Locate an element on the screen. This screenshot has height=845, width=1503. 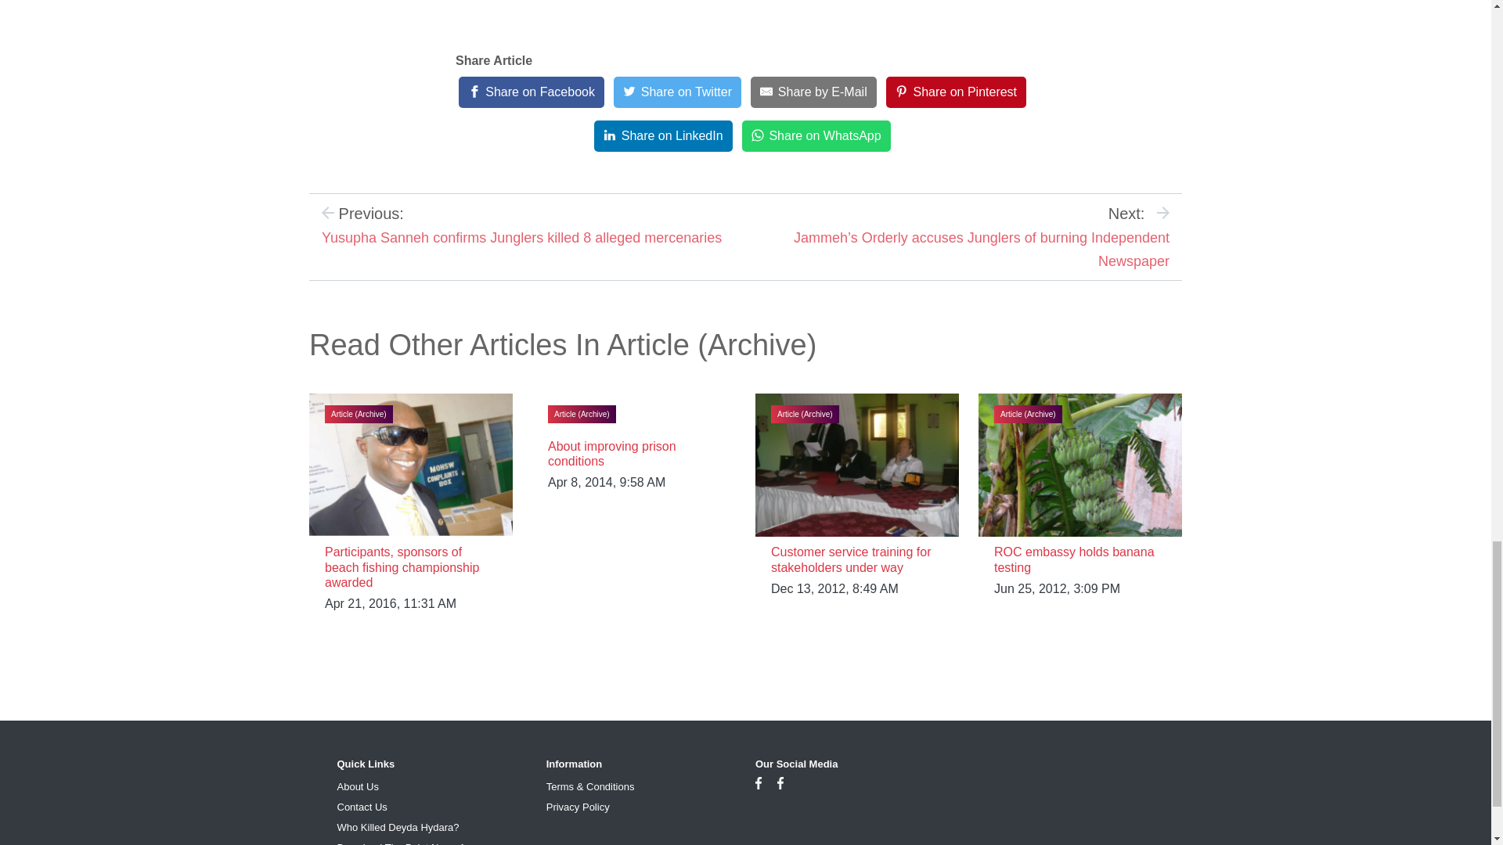
Share on Facebook is located at coordinates (531, 92).